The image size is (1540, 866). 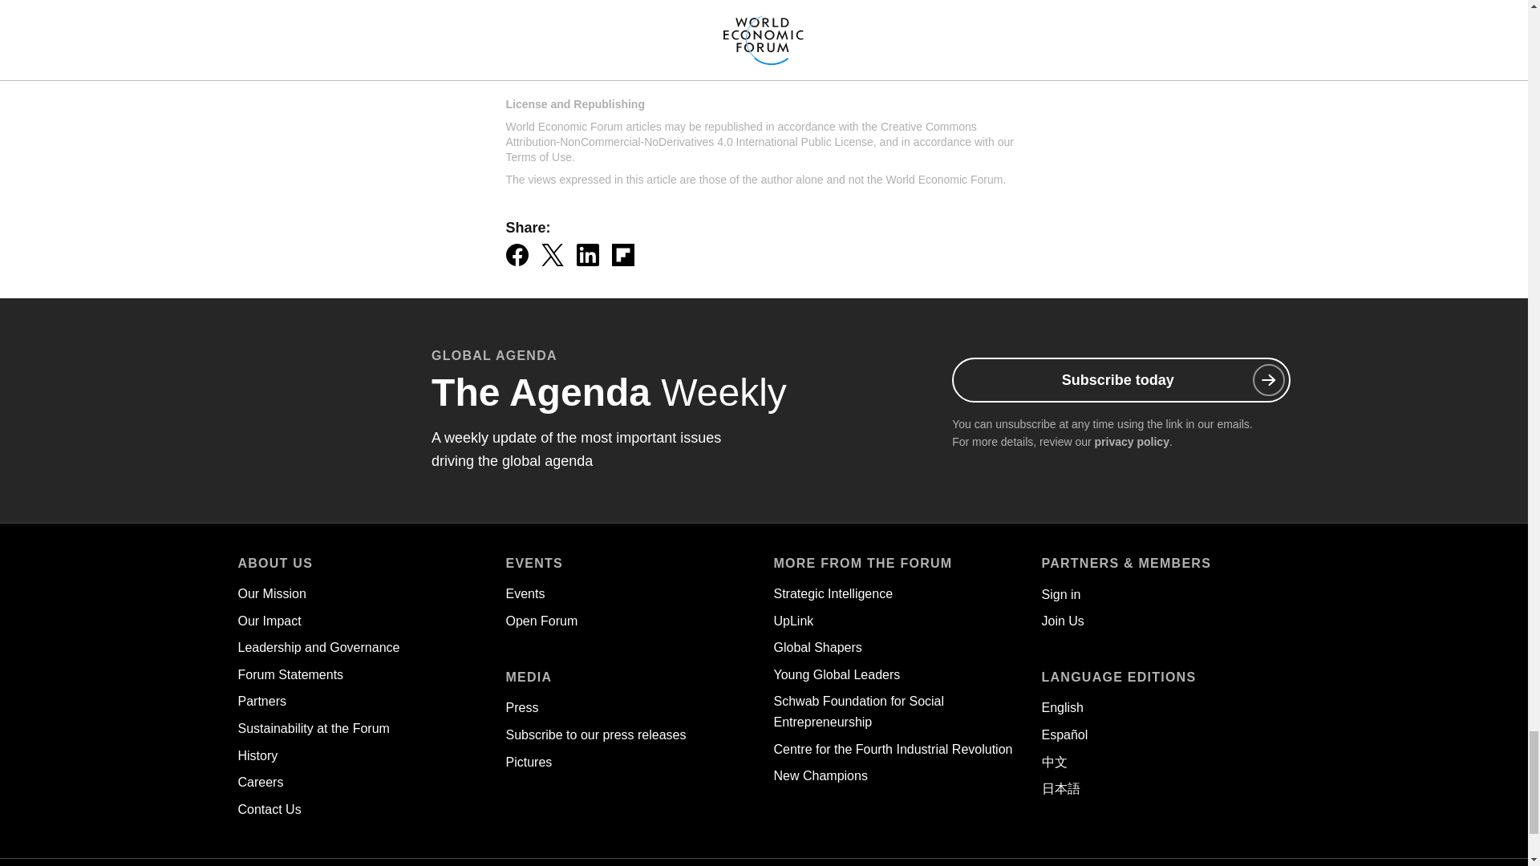 What do you see at coordinates (525, 593) in the screenshot?
I see `Events` at bounding box center [525, 593].